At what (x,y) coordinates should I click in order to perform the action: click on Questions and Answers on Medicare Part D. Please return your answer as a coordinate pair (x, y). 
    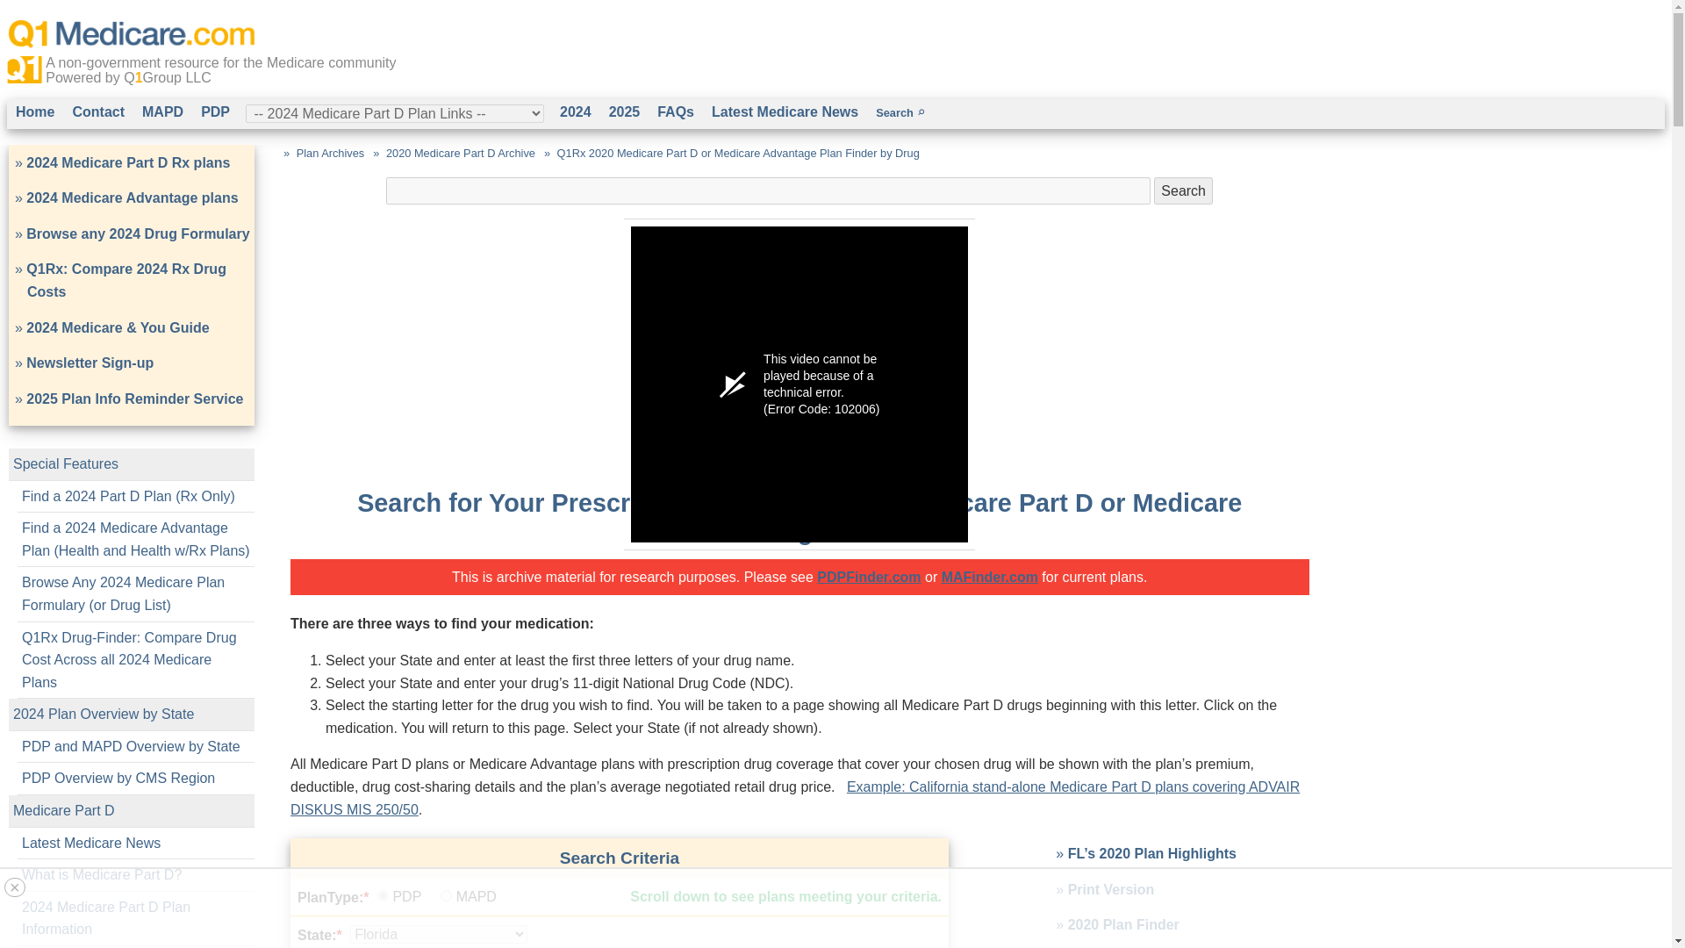
    Looking at the image, I should click on (676, 112).